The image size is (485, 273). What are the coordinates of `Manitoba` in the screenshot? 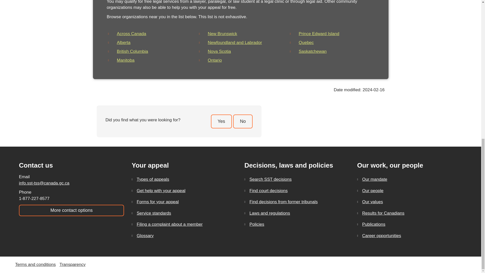 It's located at (125, 60).